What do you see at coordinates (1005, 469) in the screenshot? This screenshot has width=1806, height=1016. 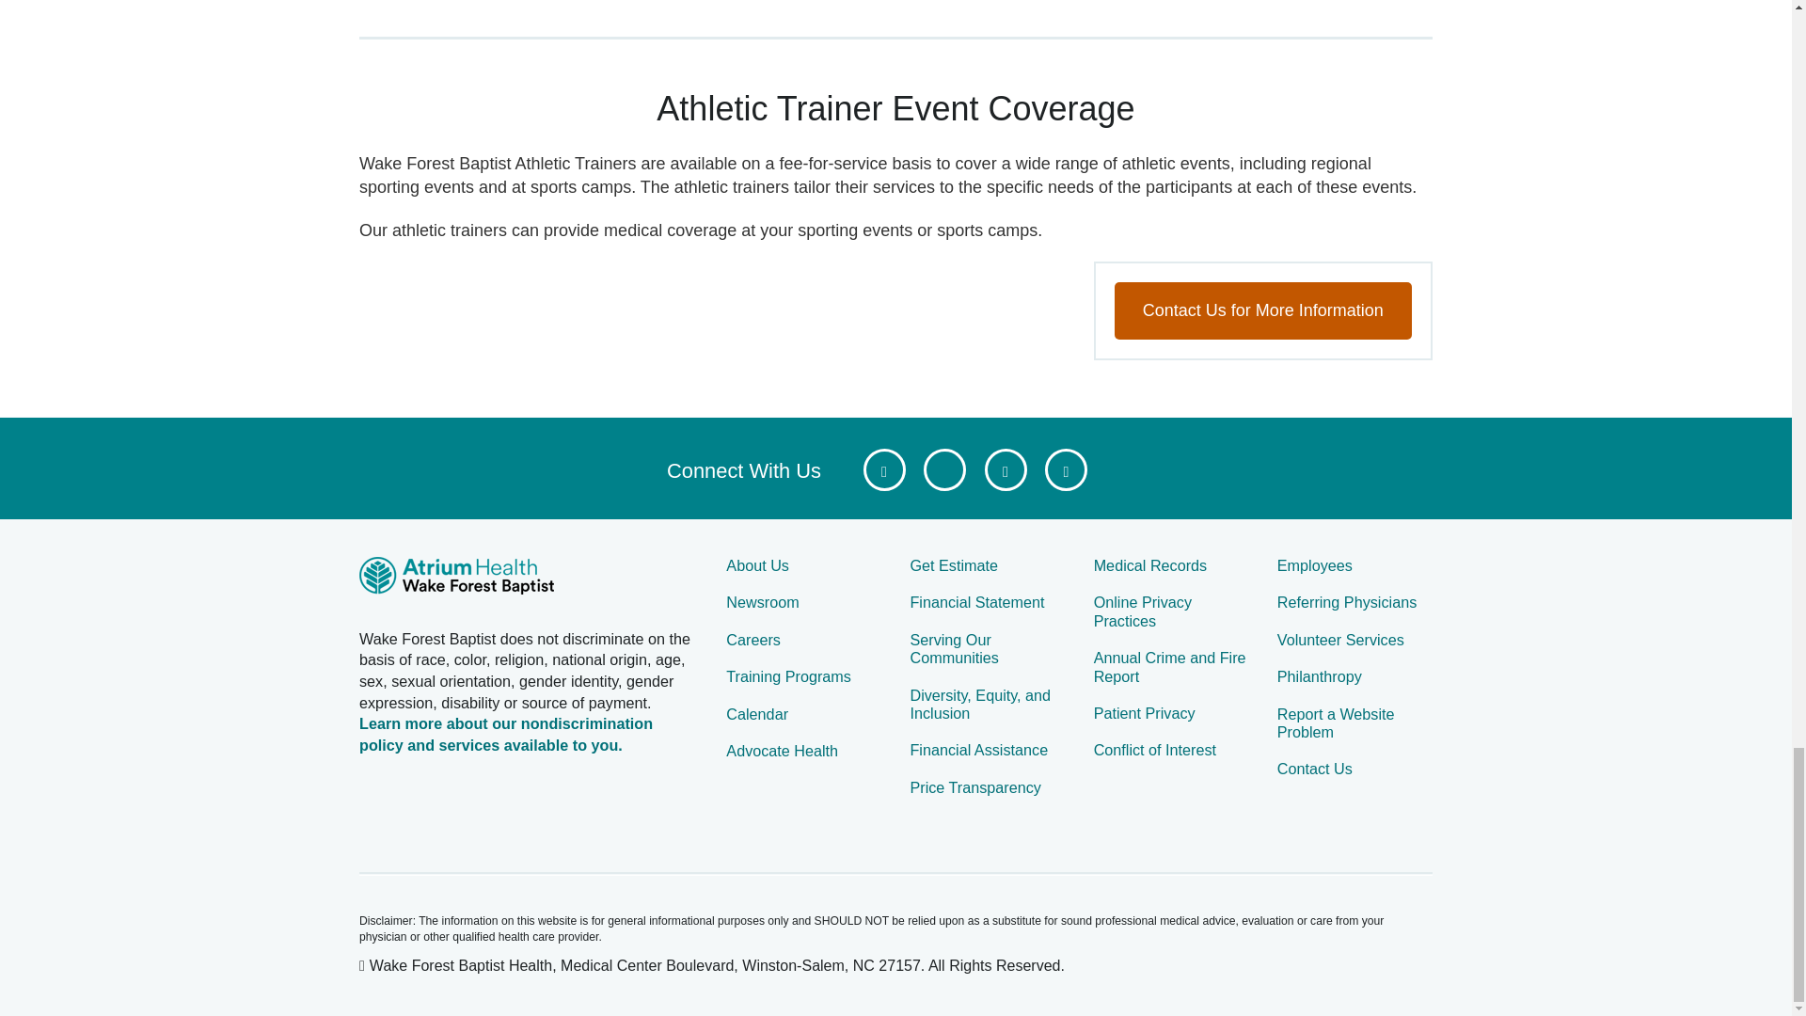 I see `YouTube` at bounding box center [1005, 469].